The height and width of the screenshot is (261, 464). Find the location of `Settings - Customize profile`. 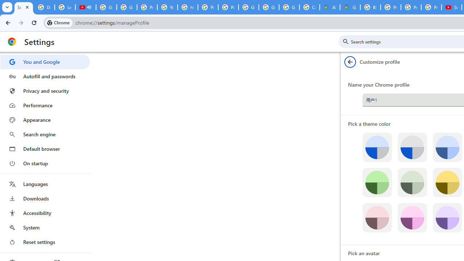

Settings - Customize profile is located at coordinates (24, 7).